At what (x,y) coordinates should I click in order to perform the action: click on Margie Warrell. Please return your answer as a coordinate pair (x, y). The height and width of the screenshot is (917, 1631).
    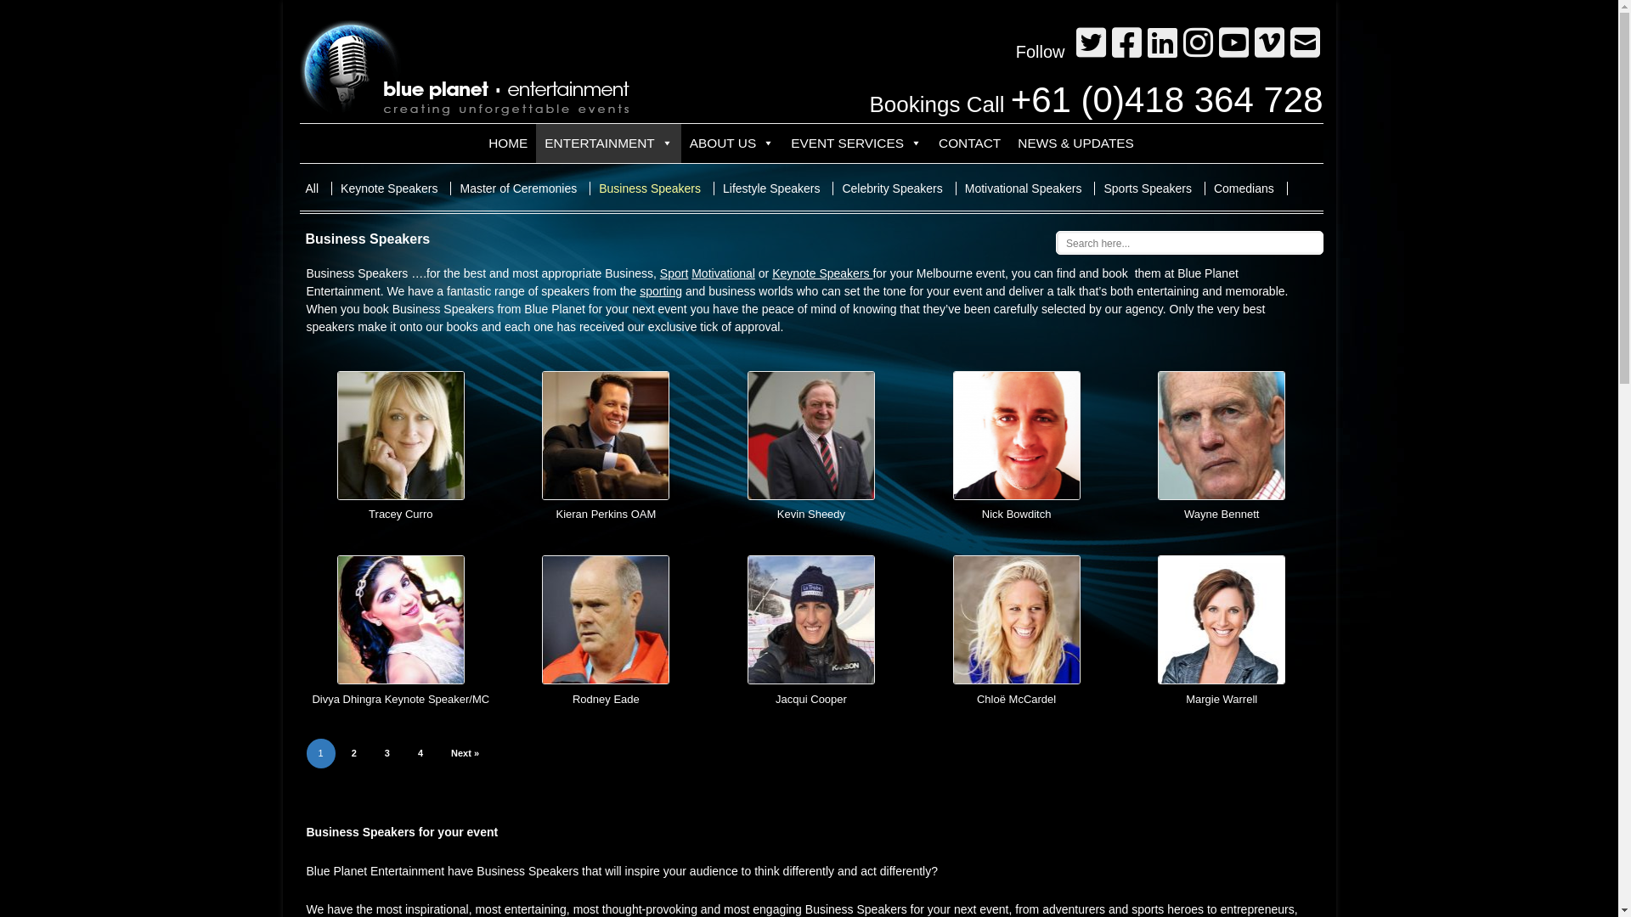
    Looking at the image, I should click on (1222, 630).